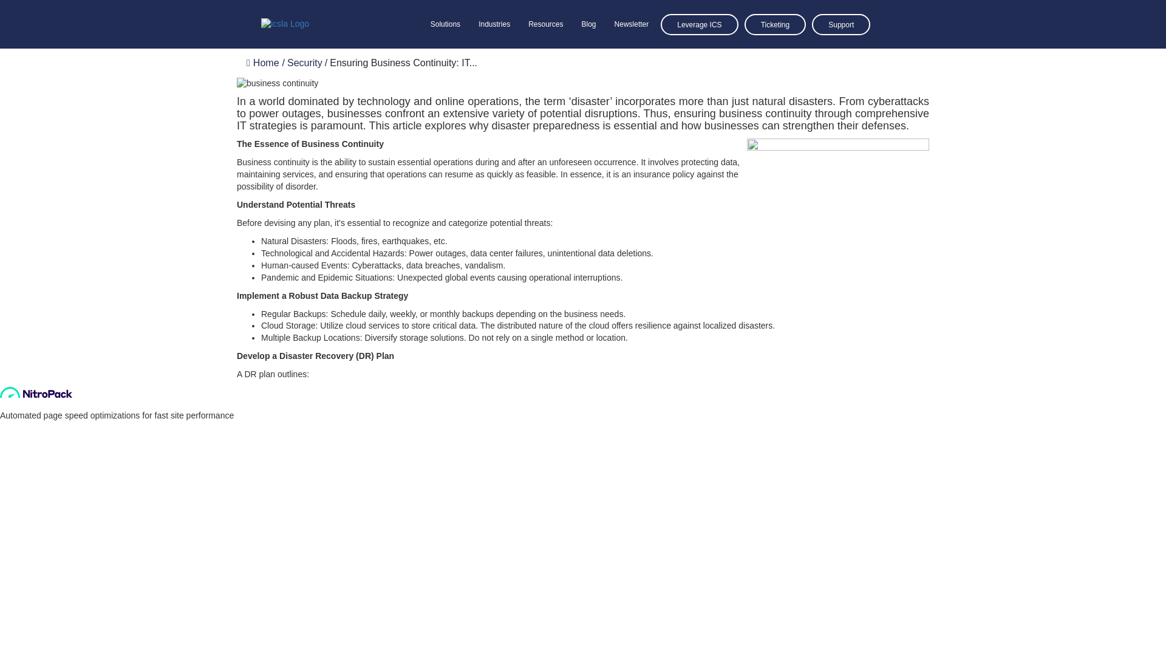  Describe the element at coordinates (567, 60) in the screenshot. I see `Newsletter` at that location.